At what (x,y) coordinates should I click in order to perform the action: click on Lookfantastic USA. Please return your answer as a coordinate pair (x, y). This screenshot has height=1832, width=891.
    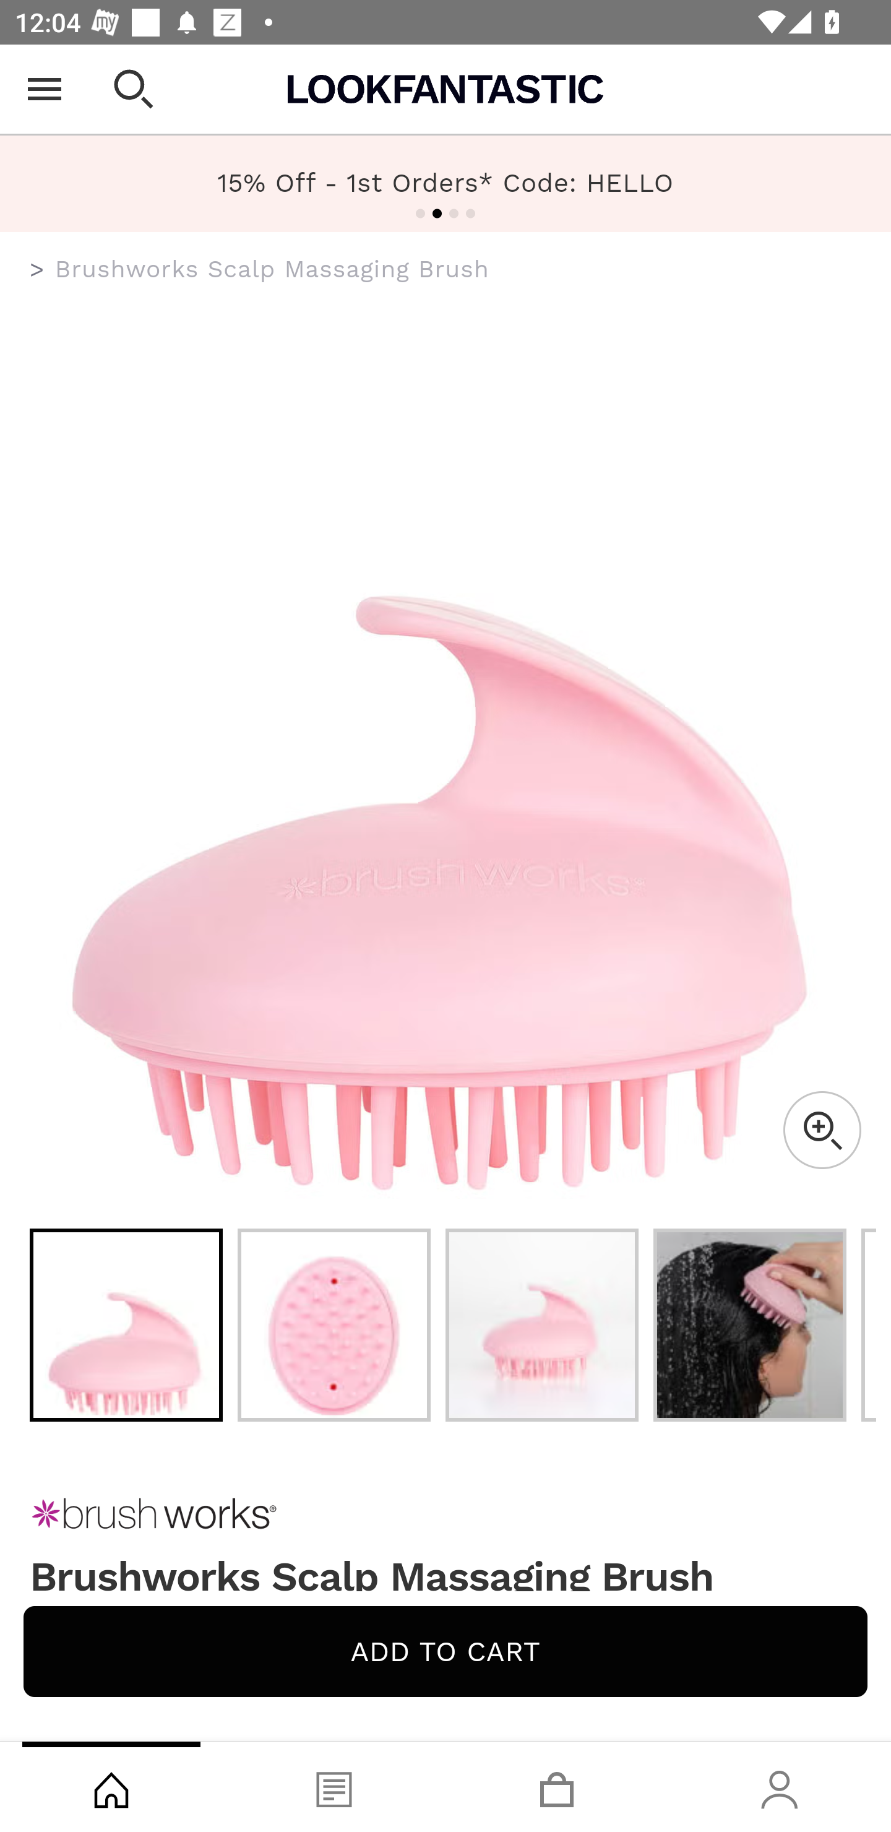
    Looking at the image, I should click on (445, 89).